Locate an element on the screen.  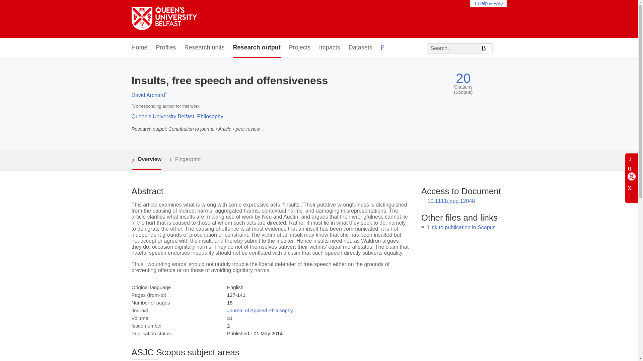
Impacts is located at coordinates (330, 48).